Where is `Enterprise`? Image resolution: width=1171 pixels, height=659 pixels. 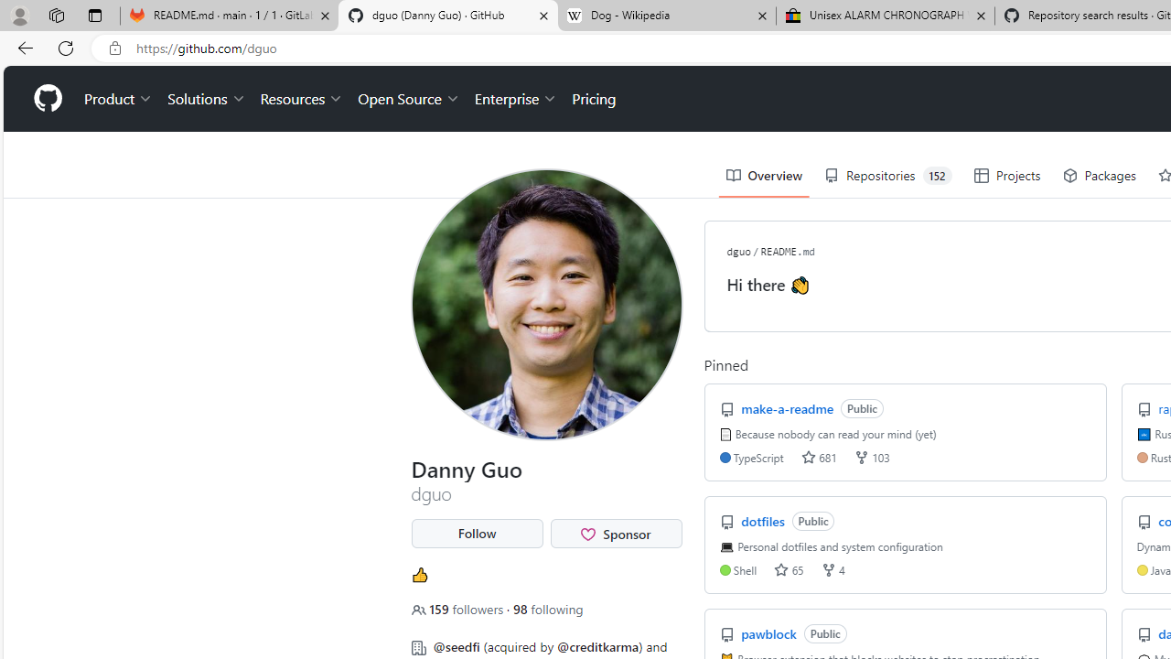
Enterprise is located at coordinates (516, 99).